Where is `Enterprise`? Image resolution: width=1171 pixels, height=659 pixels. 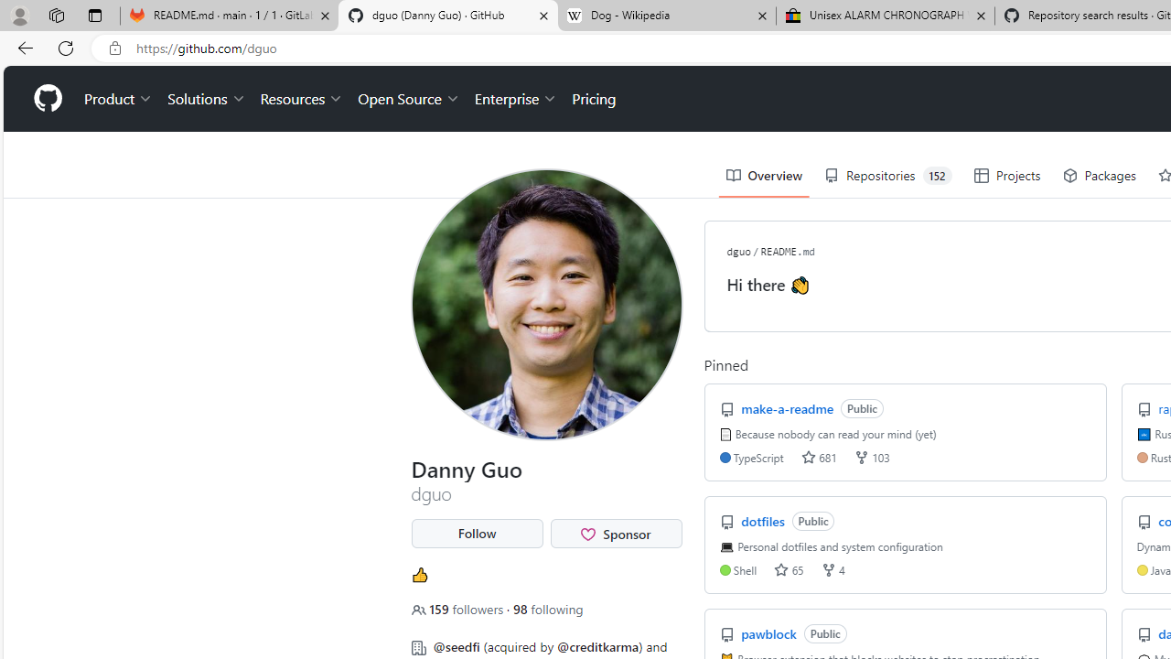
Enterprise is located at coordinates (516, 99).